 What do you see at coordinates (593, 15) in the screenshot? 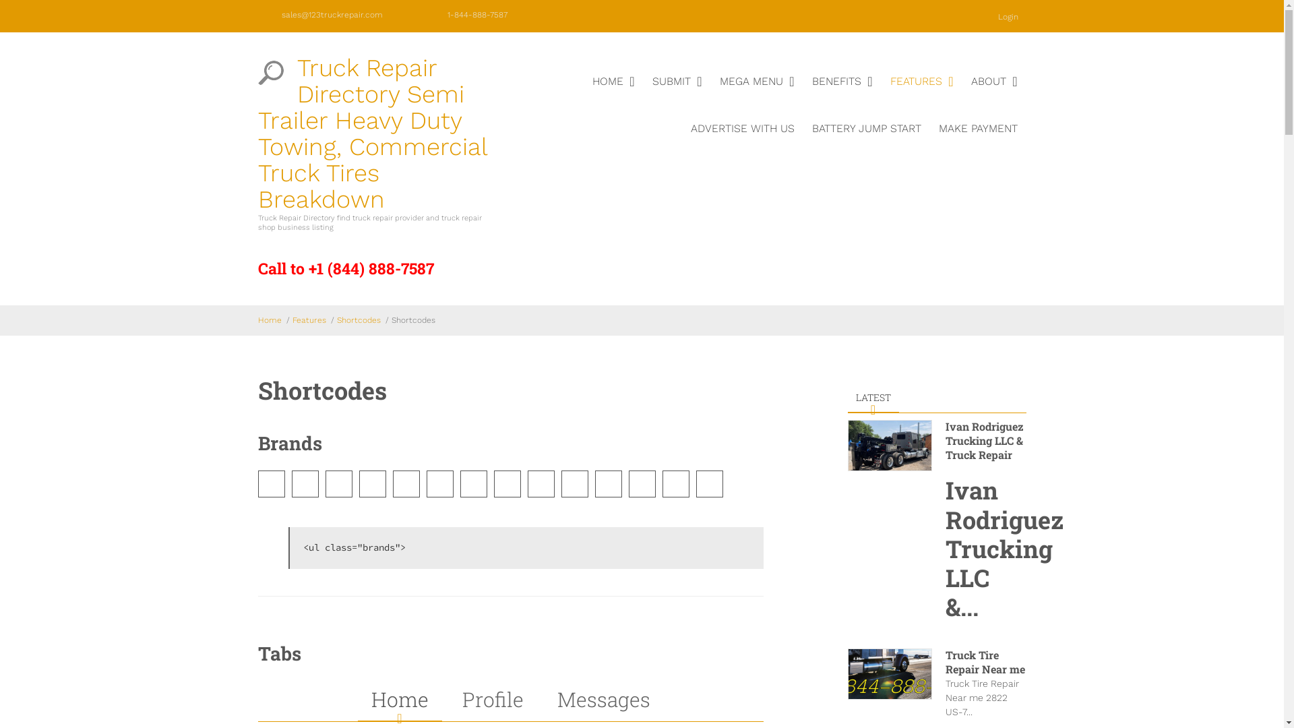
I see `twitter` at bounding box center [593, 15].